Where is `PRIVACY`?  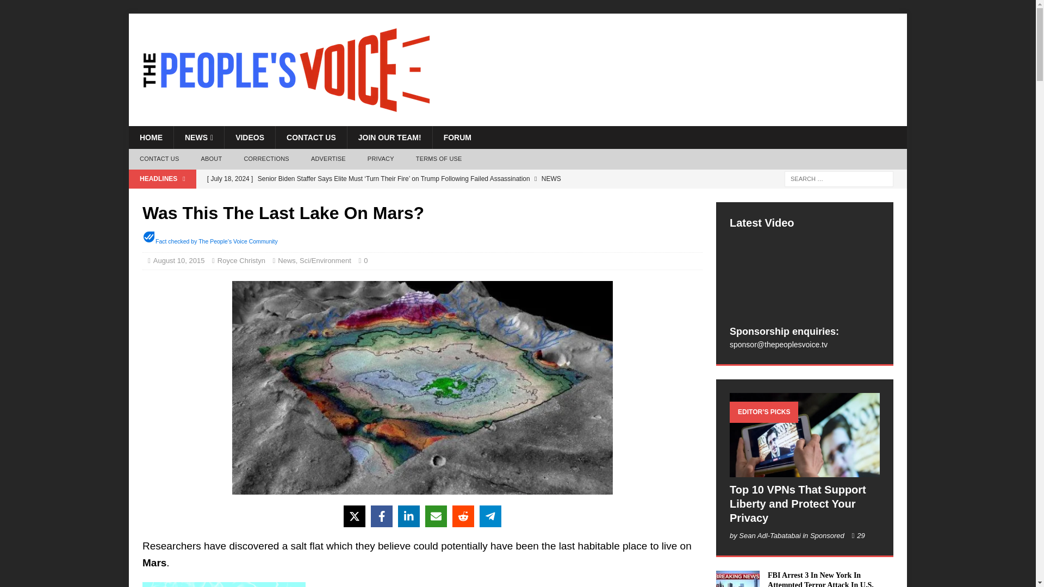 PRIVACY is located at coordinates (381, 159).